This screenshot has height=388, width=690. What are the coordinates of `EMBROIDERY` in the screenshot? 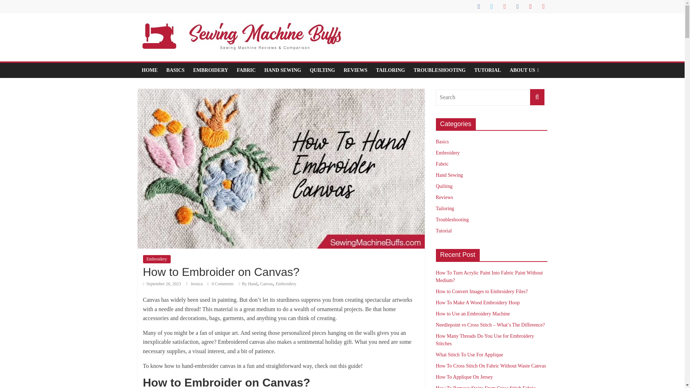 It's located at (211, 70).